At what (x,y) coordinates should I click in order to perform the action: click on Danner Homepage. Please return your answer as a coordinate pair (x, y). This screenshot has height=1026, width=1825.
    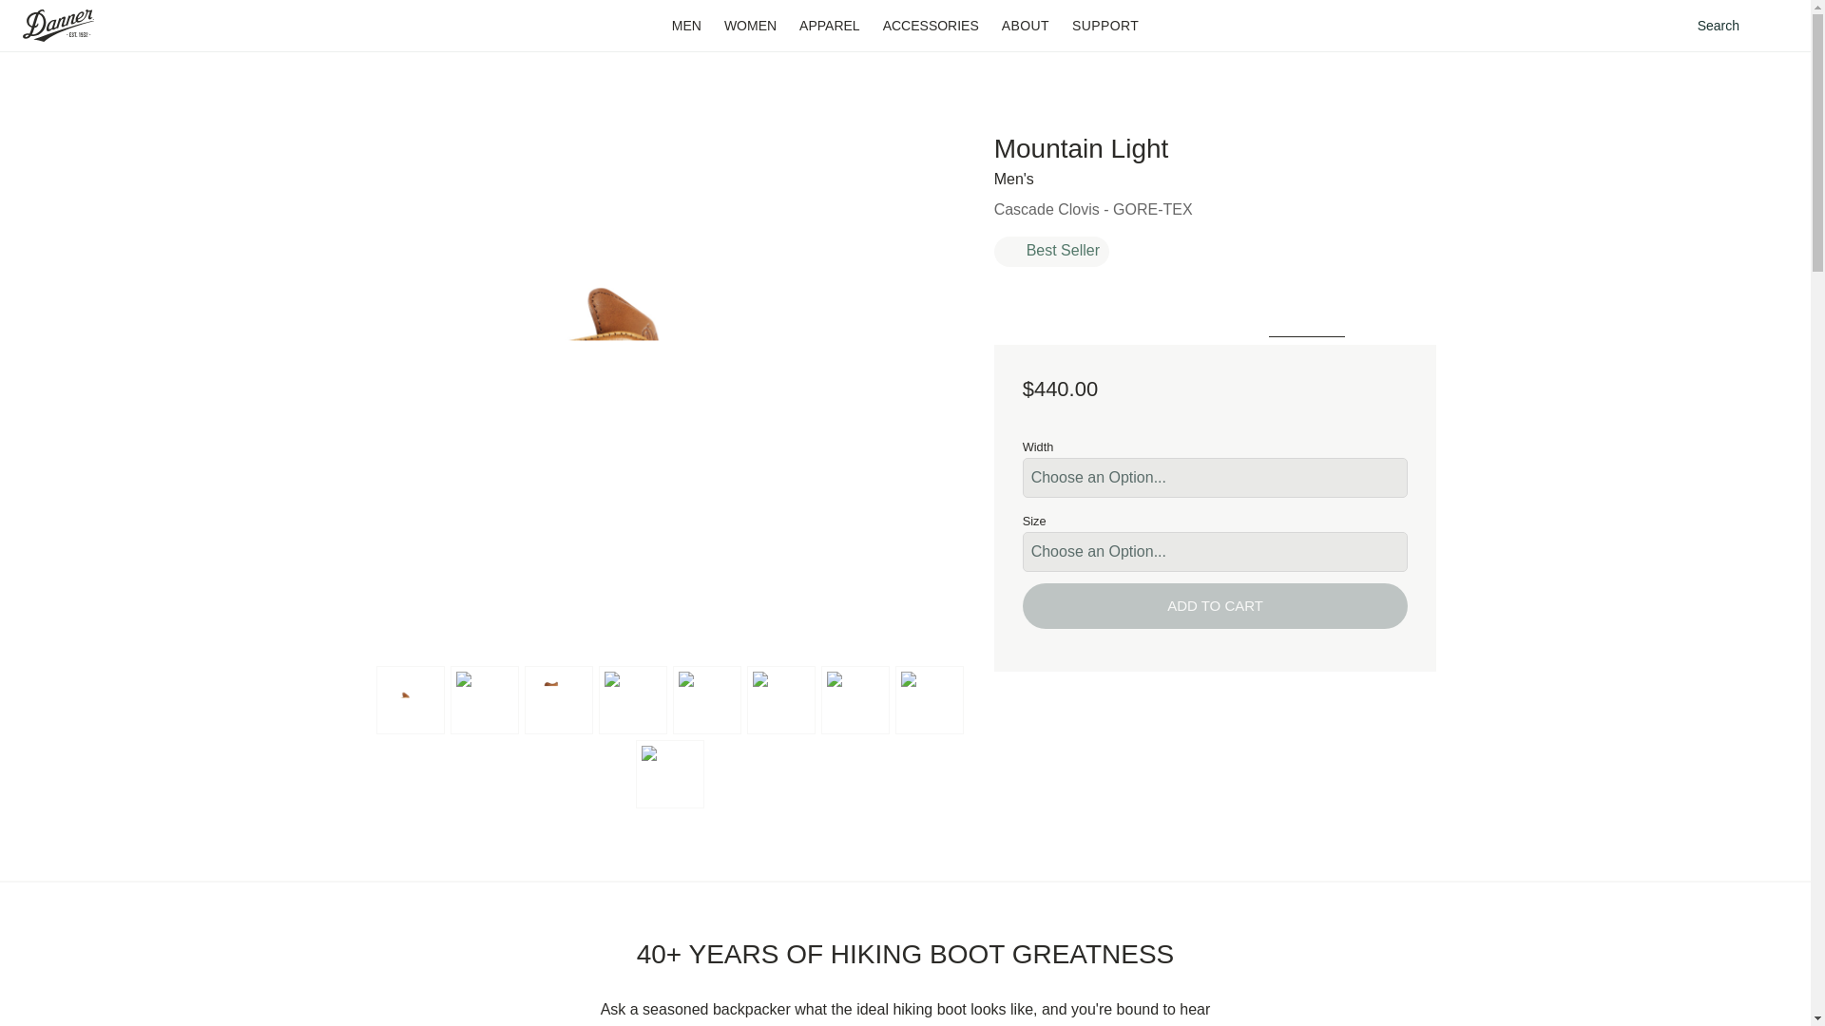
    Looking at the image, I should click on (82, 26).